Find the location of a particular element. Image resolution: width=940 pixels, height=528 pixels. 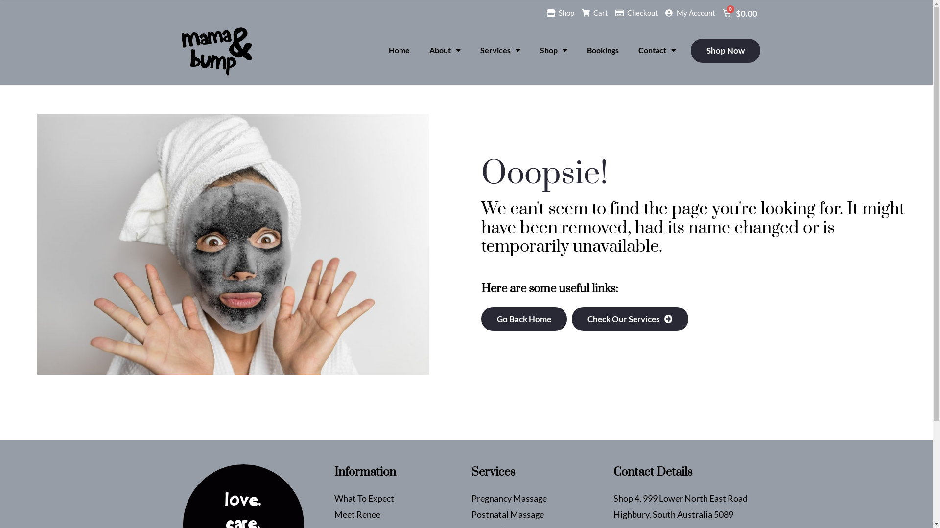

Checkout is located at coordinates (636, 13).